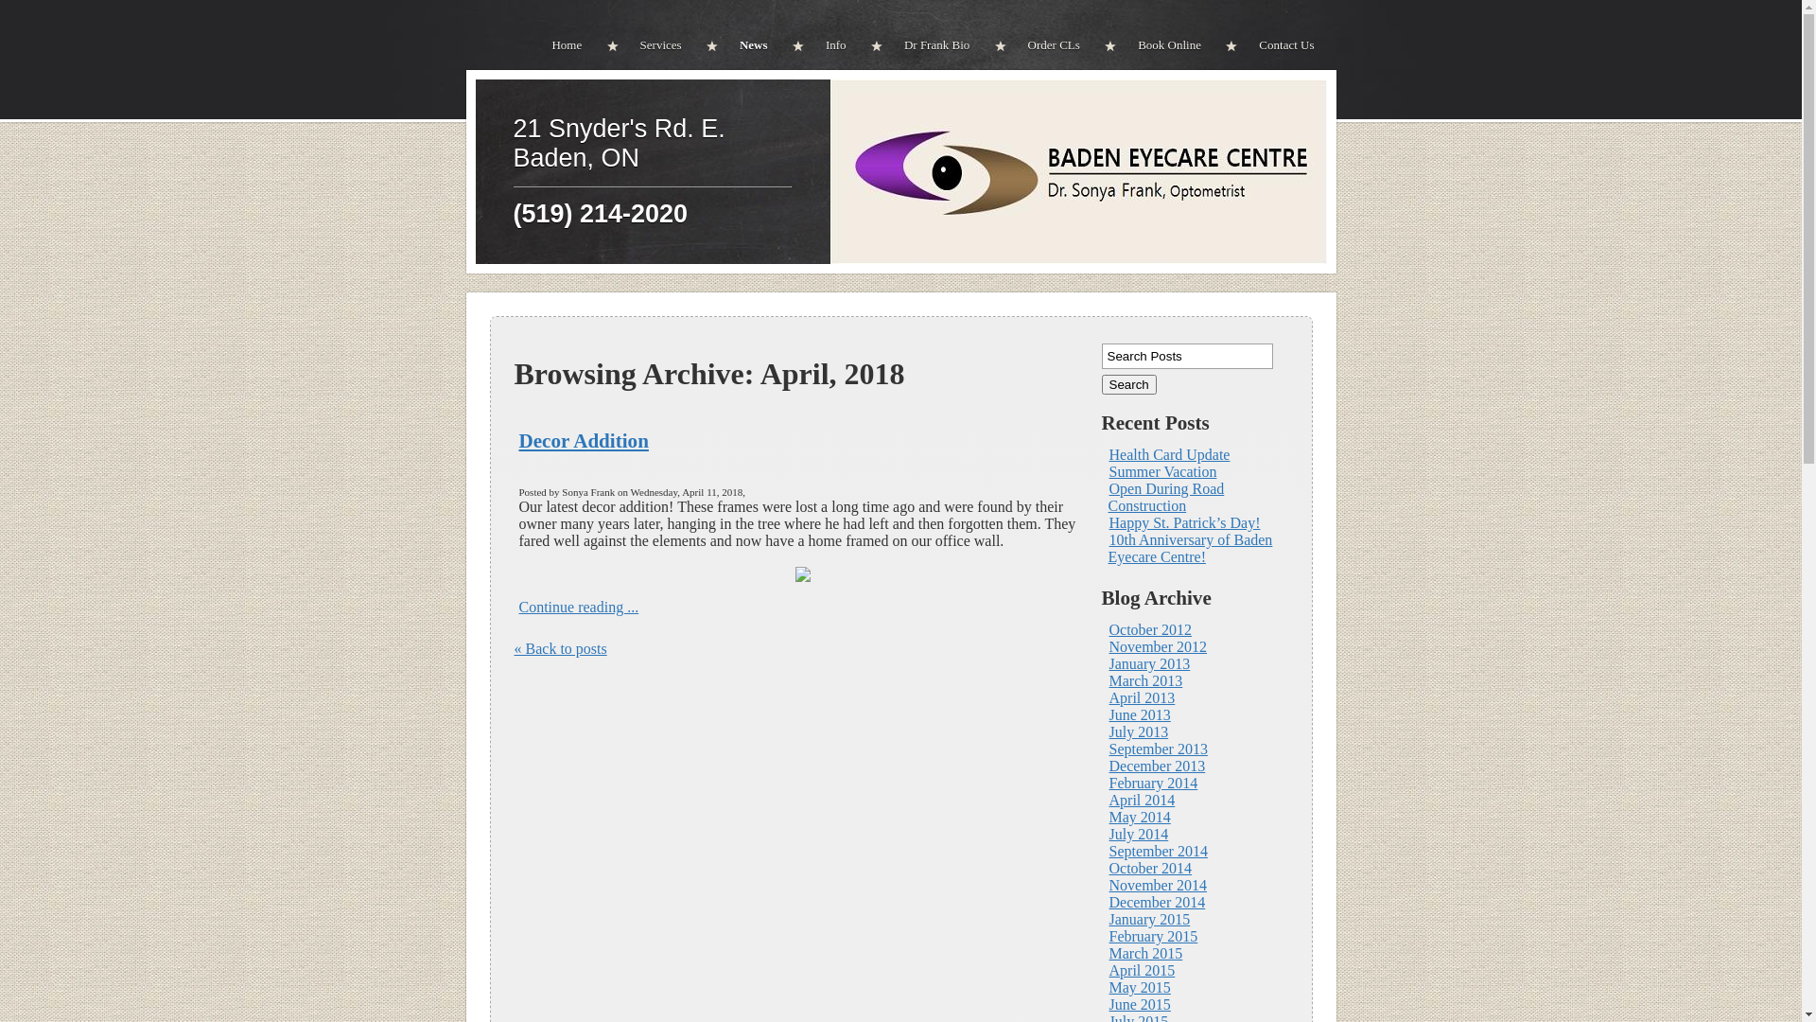 The height and width of the screenshot is (1022, 1816). What do you see at coordinates (1191, 549) in the screenshot?
I see `10th Anniversary of Baden Eyecare Centre!` at bounding box center [1191, 549].